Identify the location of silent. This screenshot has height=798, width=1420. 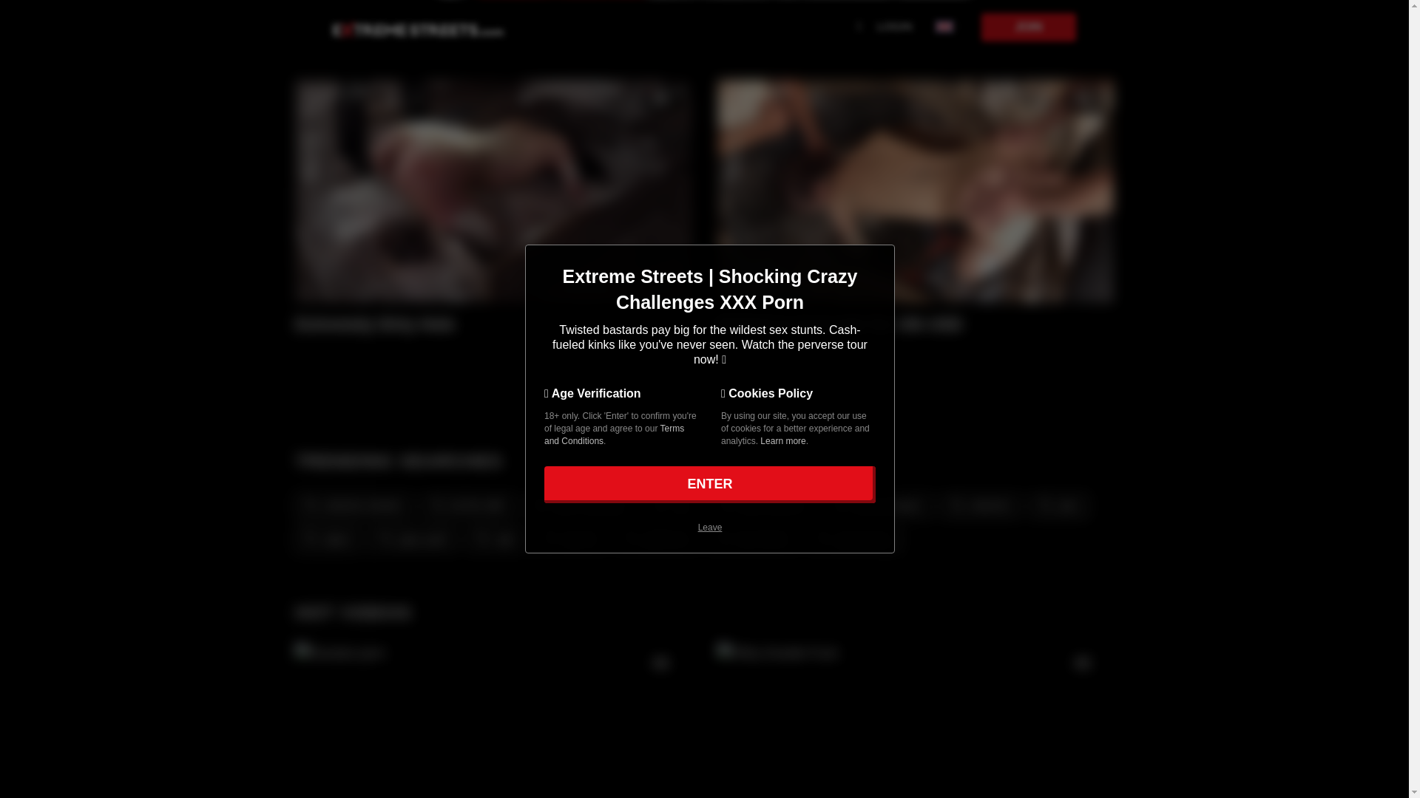
(325, 538).